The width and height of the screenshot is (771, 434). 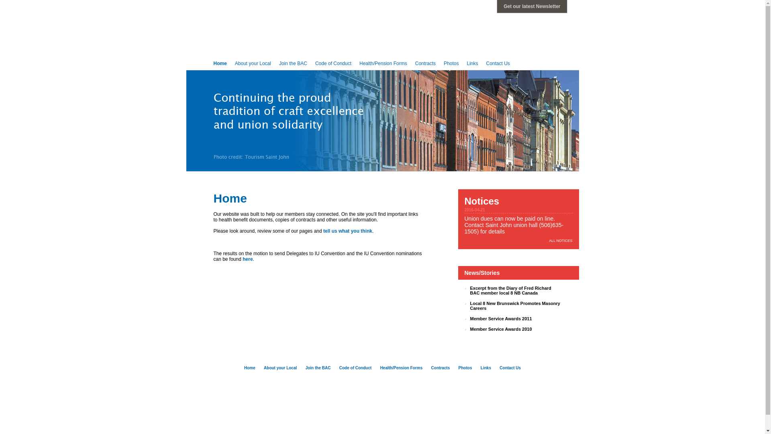 What do you see at coordinates (402, 368) in the screenshot?
I see `Health/Pension Forms` at bounding box center [402, 368].